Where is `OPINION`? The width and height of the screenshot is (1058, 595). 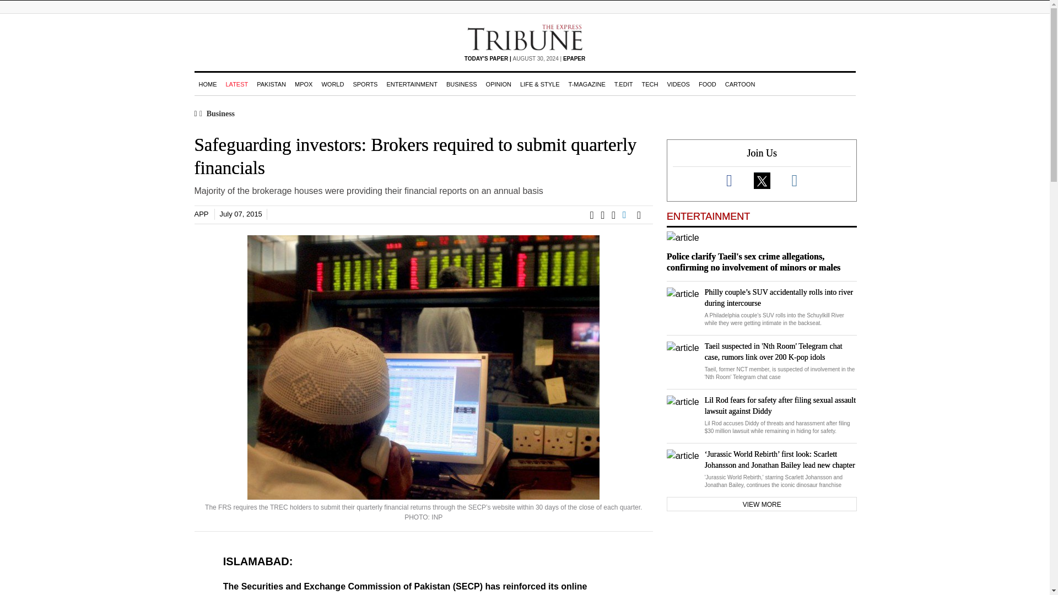
OPINION is located at coordinates (498, 83).